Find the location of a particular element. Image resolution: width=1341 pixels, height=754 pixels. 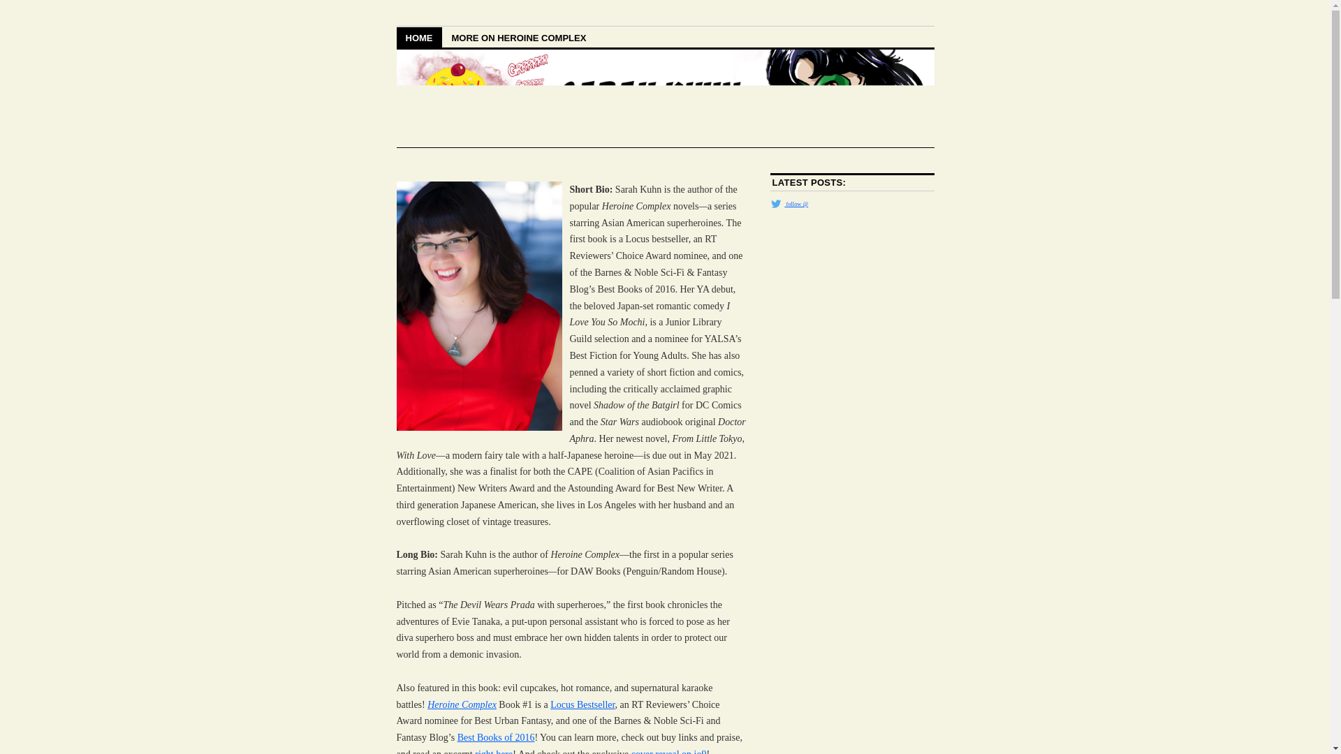

Best Books of 2016 is located at coordinates (496, 737).